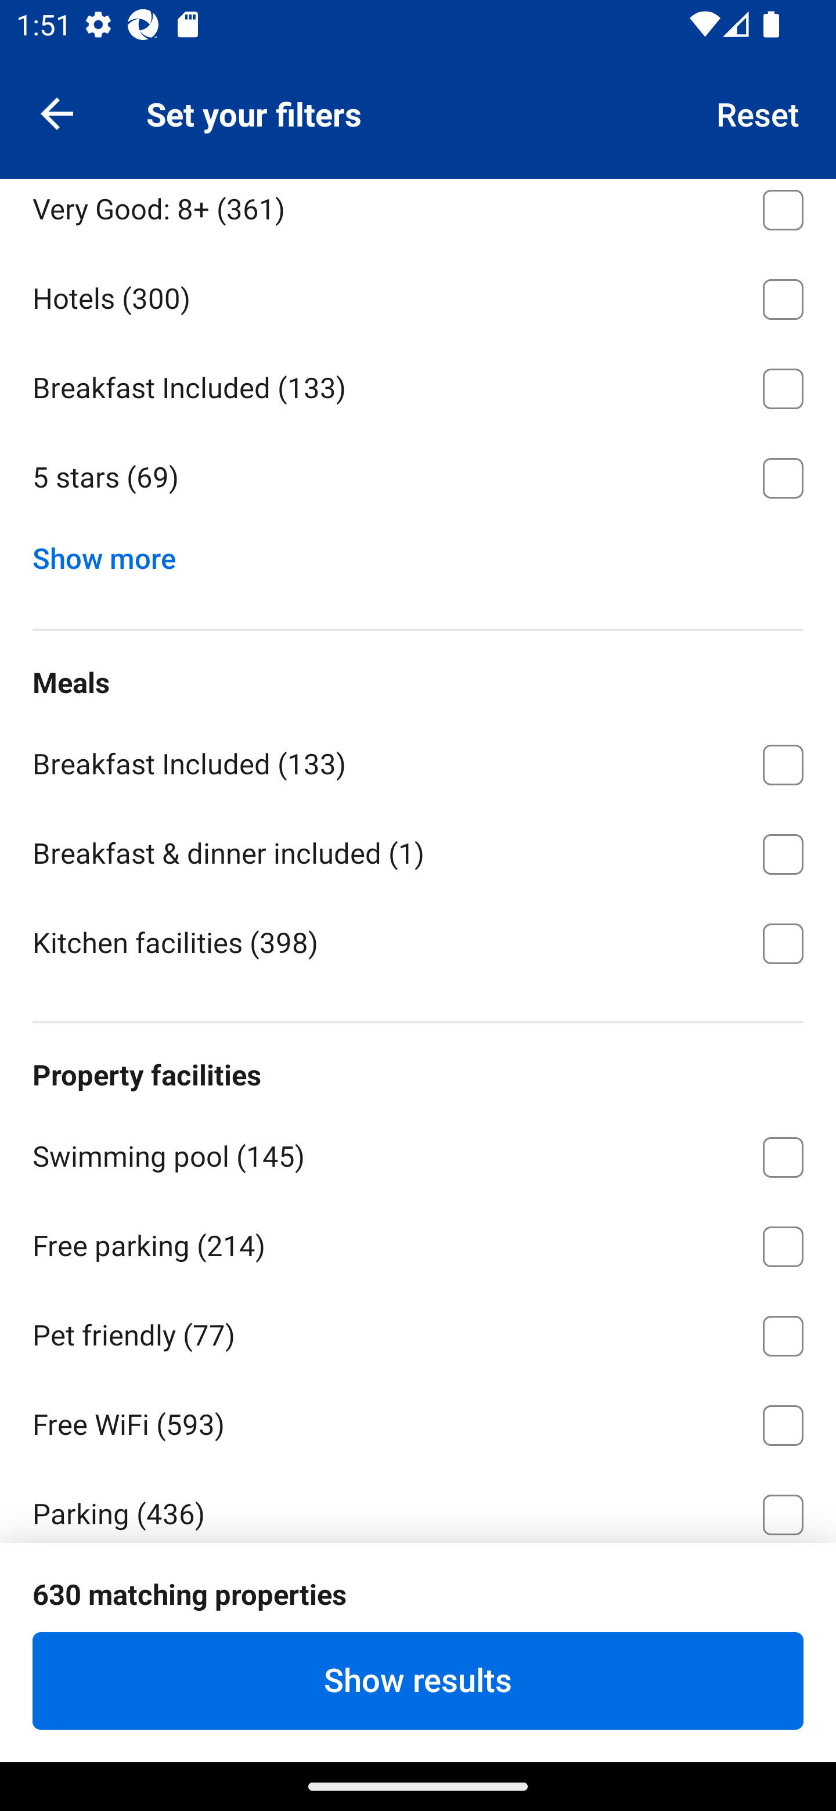  I want to click on Show results, so click(418, 1680).